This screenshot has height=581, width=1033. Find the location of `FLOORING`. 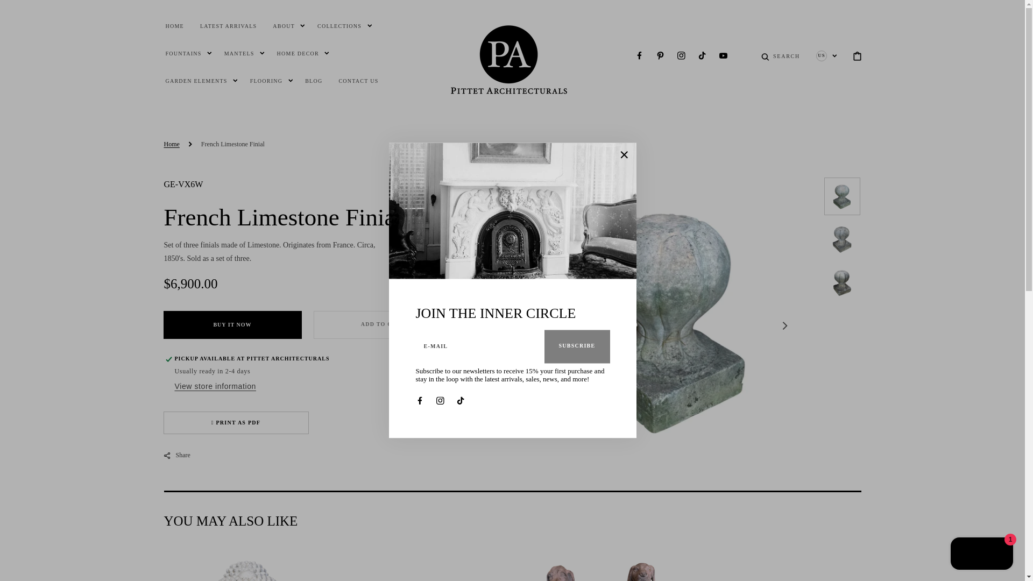

FLOORING is located at coordinates (266, 81).